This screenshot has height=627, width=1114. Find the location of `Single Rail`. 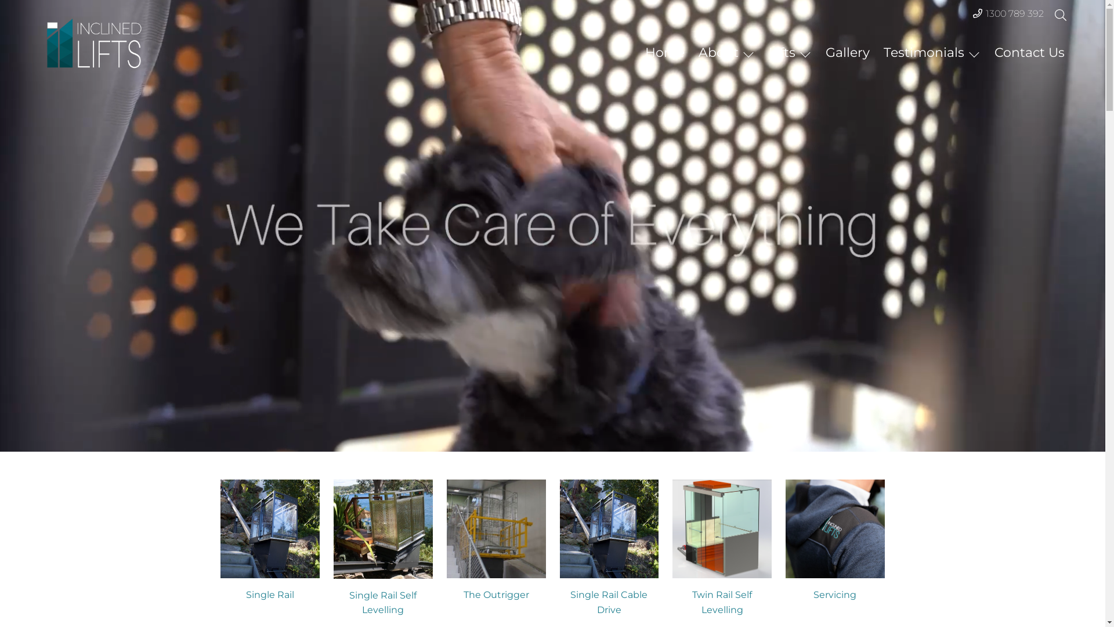

Single Rail is located at coordinates (270, 594).